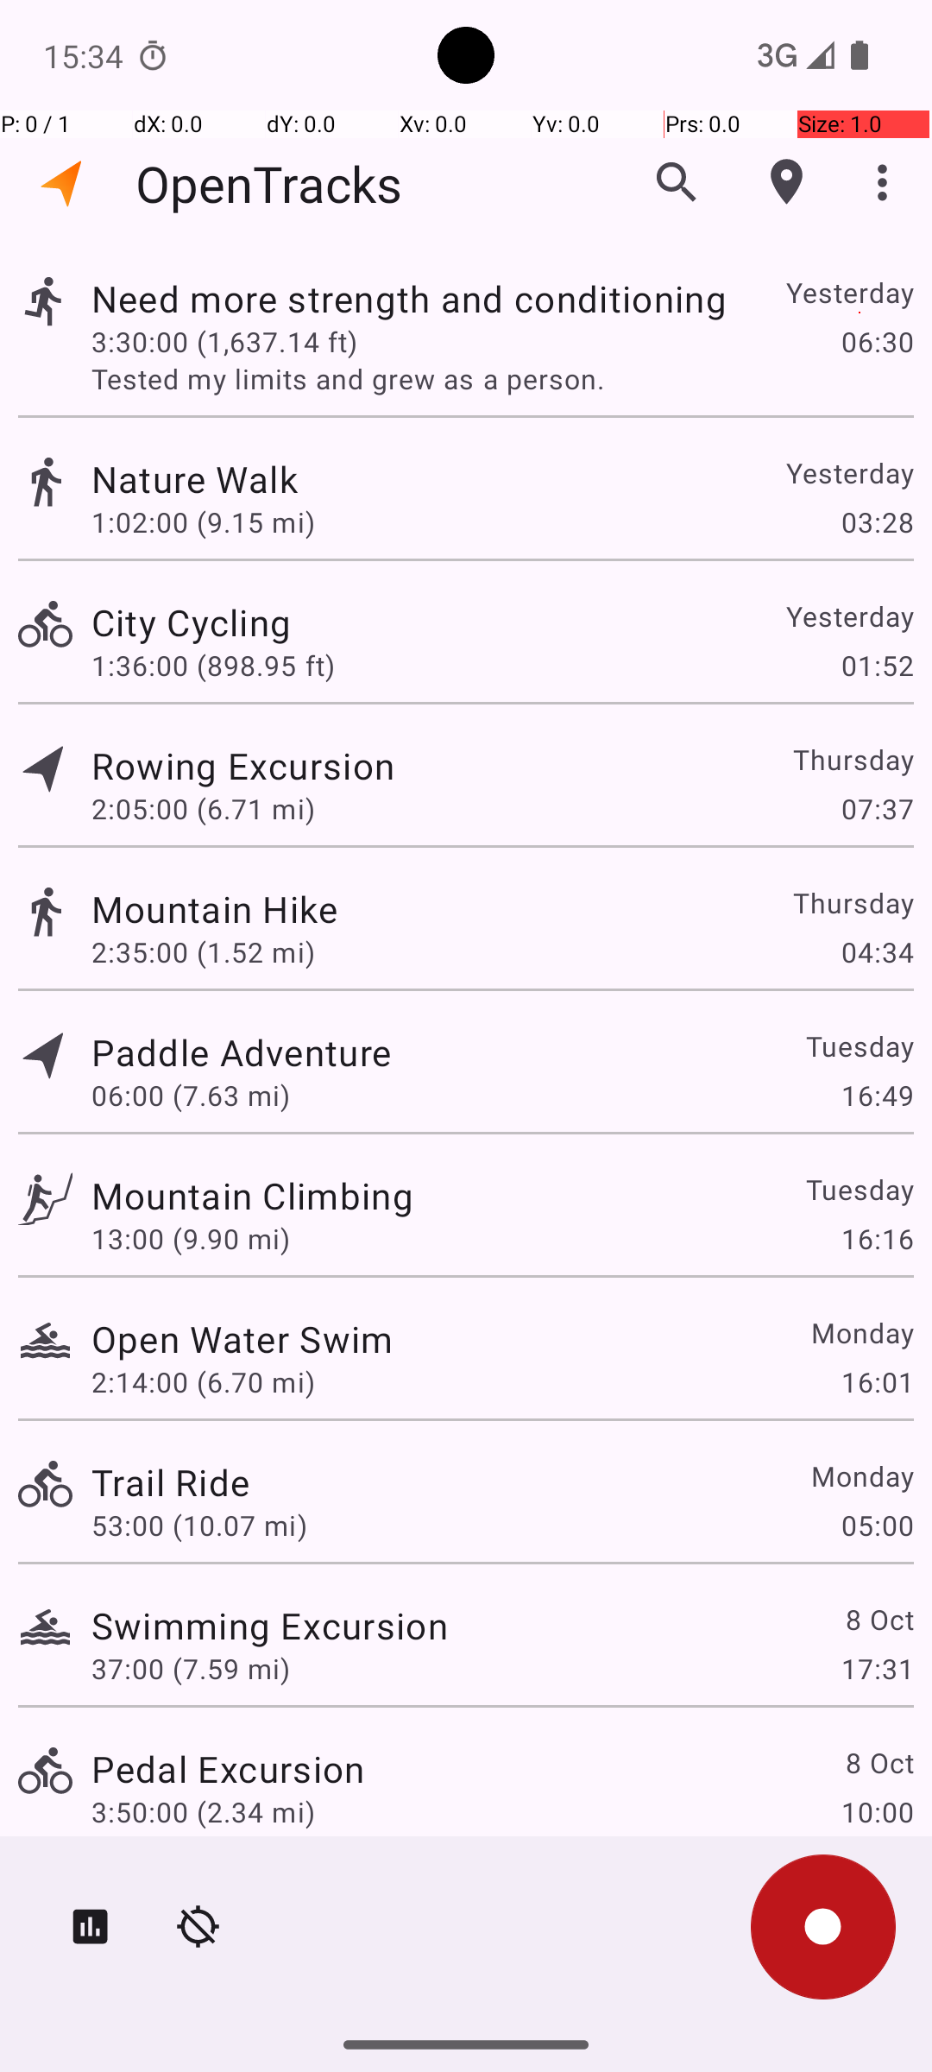 The width and height of the screenshot is (932, 2072). What do you see at coordinates (502, 378) in the screenshot?
I see `Tested my limits and grew as a person.` at bounding box center [502, 378].